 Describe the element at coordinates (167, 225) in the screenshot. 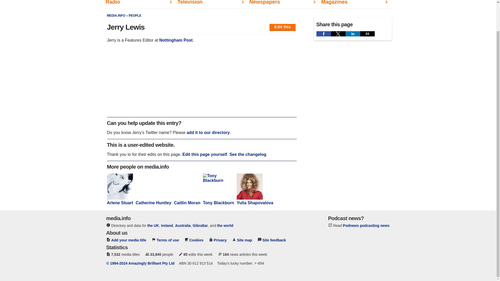

I see `Ireland` at that location.